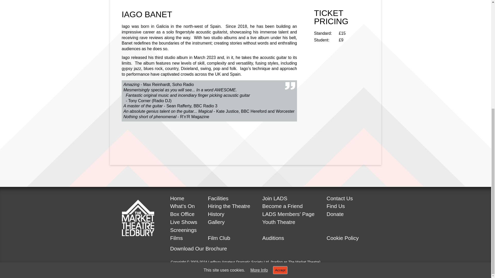 This screenshot has width=495, height=278. What do you see at coordinates (183, 230) in the screenshot?
I see `Screenings` at bounding box center [183, 230].